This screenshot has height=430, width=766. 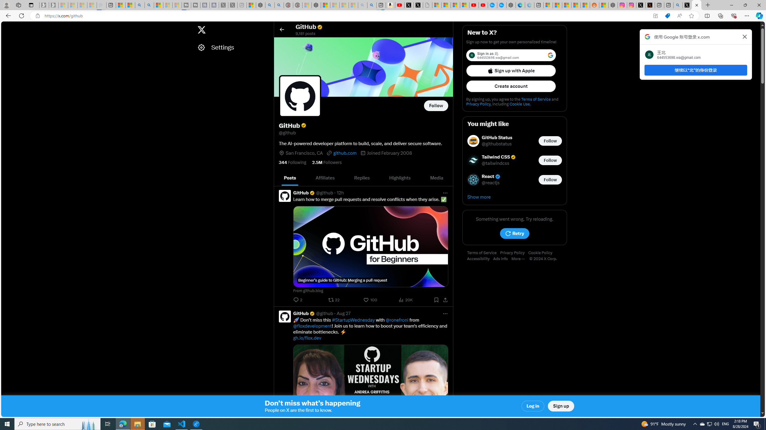 I want to click on Amazon Echo Dot PNG - Search Images, so click(x=372, y=5).